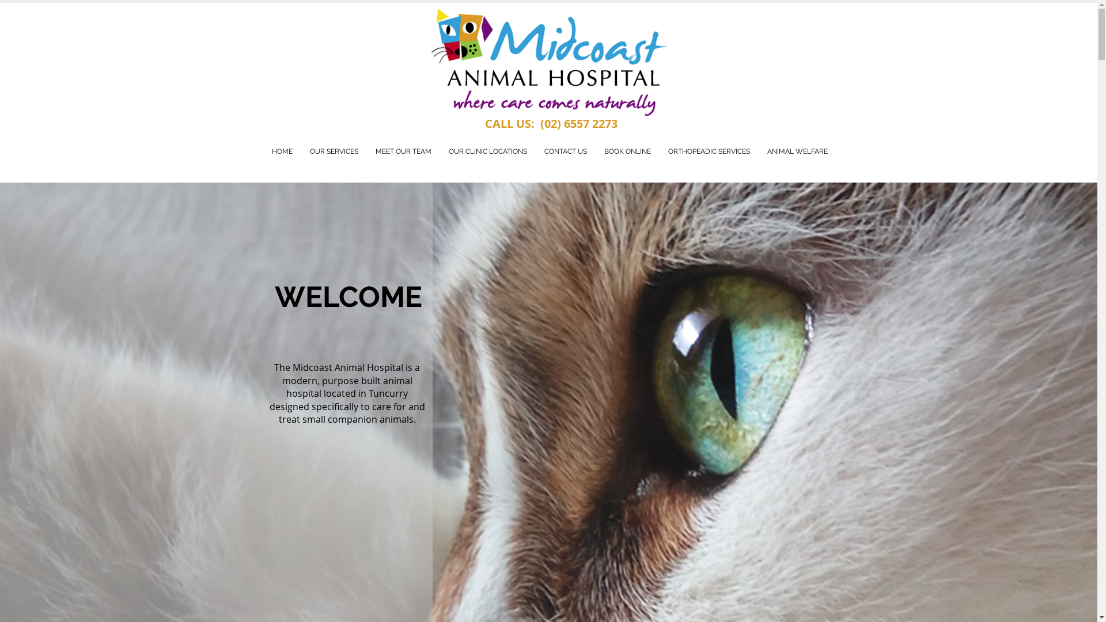 The height and width of the screenshot is (622, 1106). I want to click on BOOK ONLINE, so click(628, 152).